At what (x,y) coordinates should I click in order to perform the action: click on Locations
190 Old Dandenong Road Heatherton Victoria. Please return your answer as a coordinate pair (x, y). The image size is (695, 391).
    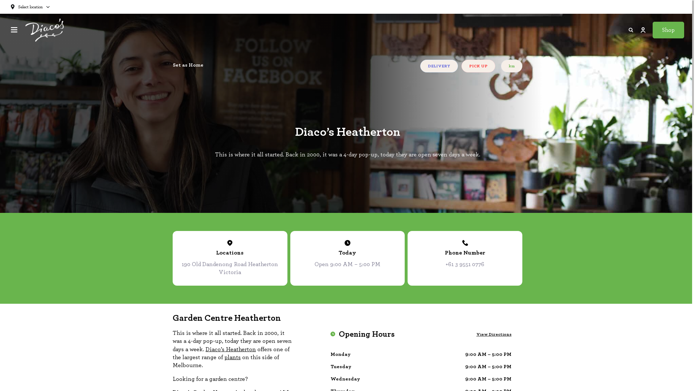
    Looking at the image, I should click on (230, 258).